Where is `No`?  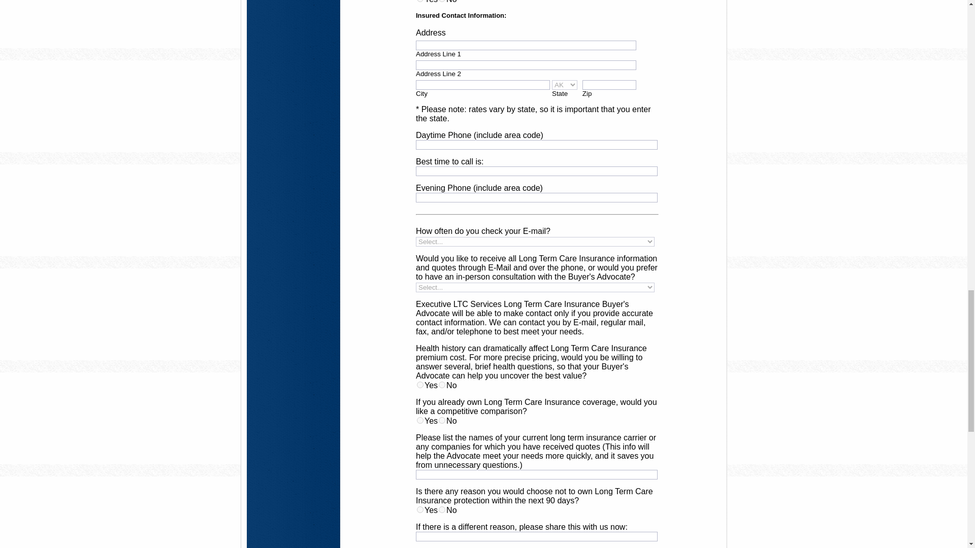 No is located at coordinates (442, 385).